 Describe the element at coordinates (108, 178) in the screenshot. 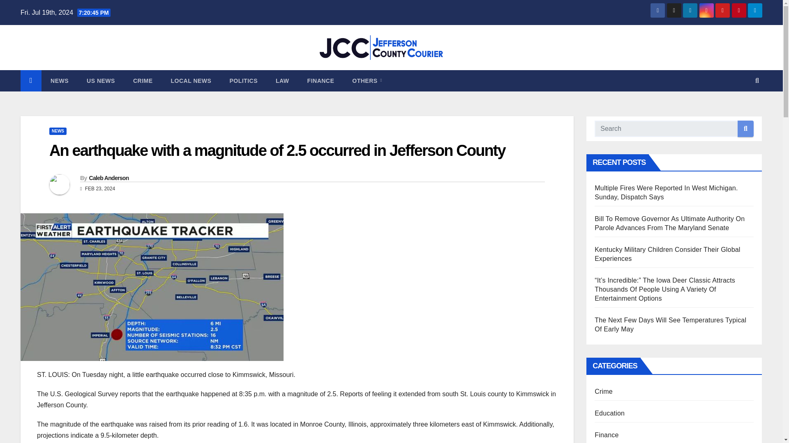

I see `Caleb Anderson` at that location.